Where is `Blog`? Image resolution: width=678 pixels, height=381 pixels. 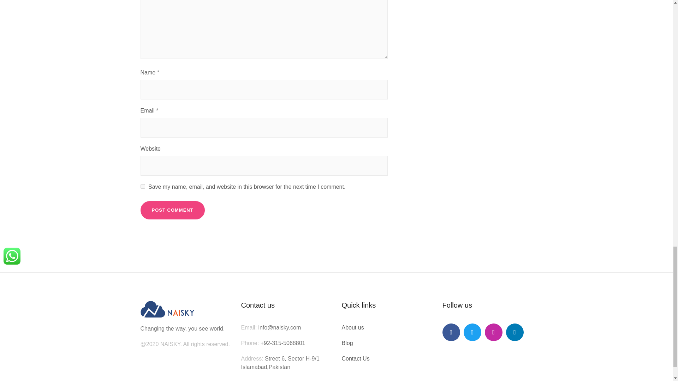
Blog is located at coordinates (347, 343).